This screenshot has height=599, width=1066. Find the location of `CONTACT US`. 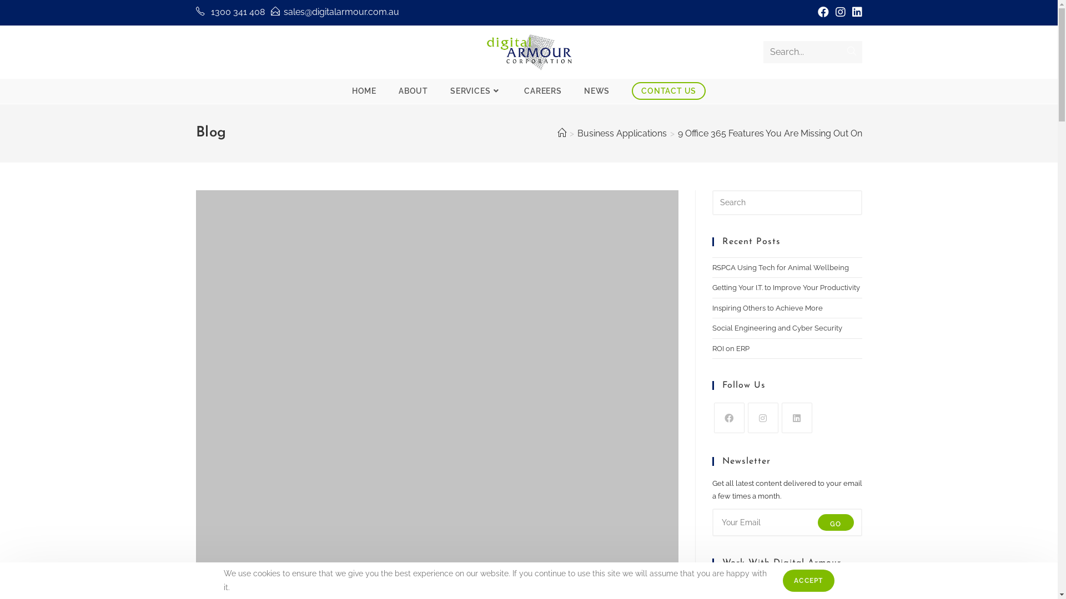

CONTACT US is located at coordinates (668, 91).